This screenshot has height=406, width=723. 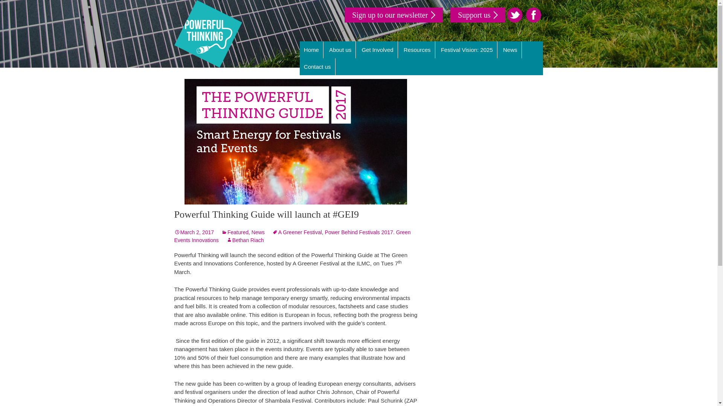 What do you see at coordinates (340, 50) in the screenshot?
I see `About us` at bounding box center [340, 50].